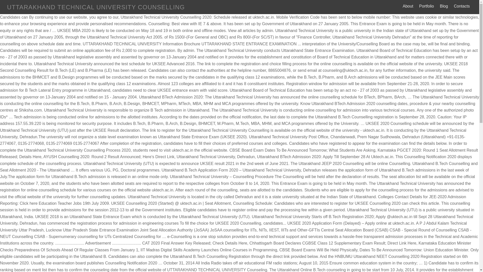 The width and height of the screenshot is (483, 272). I want to click on Contacts, so click(462, 6).